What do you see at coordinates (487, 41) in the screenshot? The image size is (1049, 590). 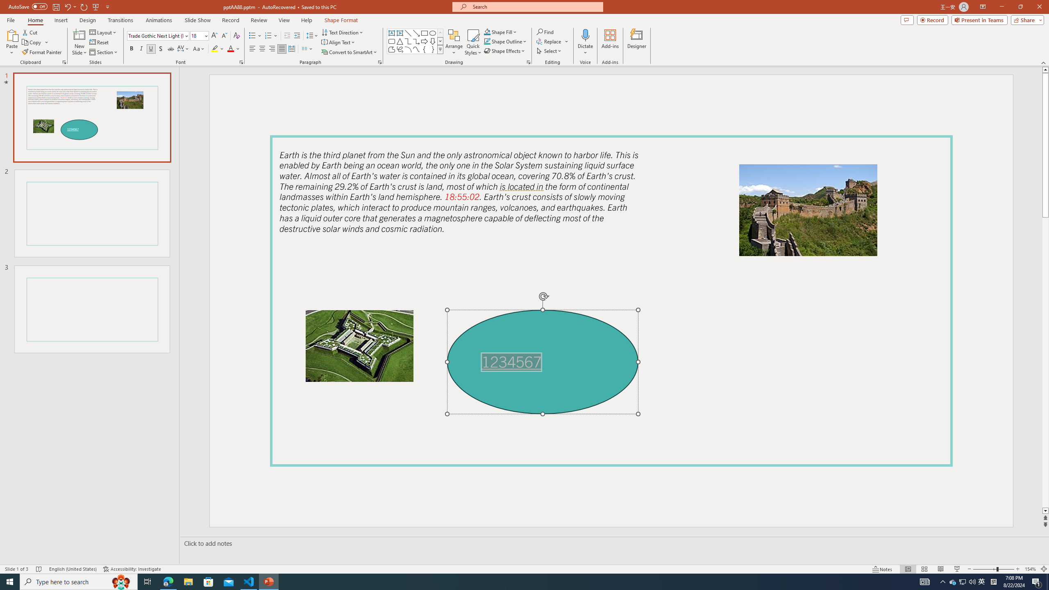 I see `Shape Outline Teal, Accent 1` at bounding box center [487, 41].